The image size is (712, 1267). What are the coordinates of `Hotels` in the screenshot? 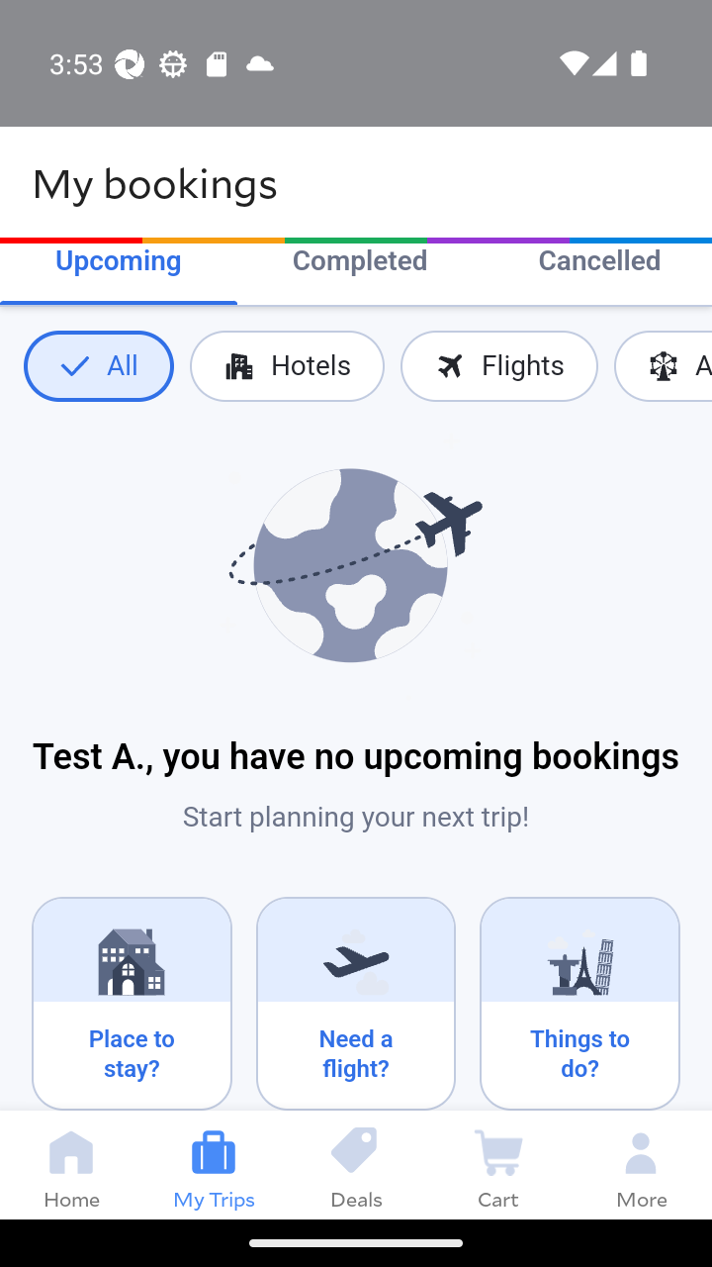 It's located at (287, 366).